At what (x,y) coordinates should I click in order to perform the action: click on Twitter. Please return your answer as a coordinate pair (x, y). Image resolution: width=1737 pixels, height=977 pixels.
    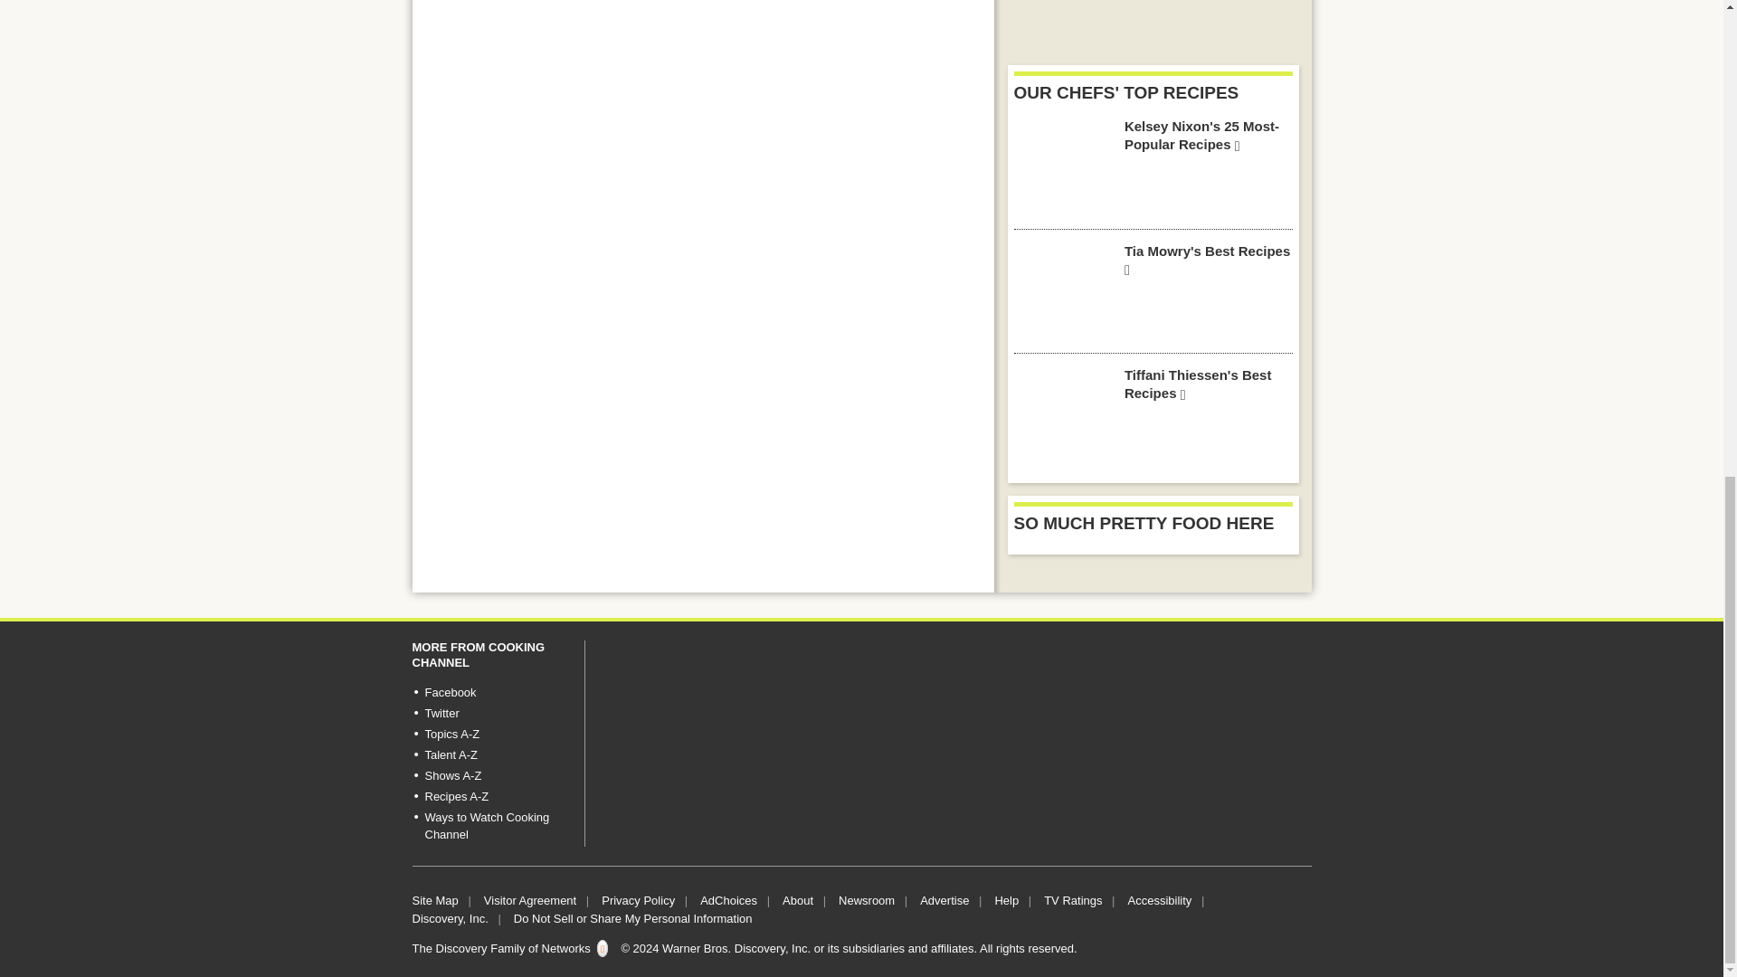
    Looking at the image, I should click on (442, 713).